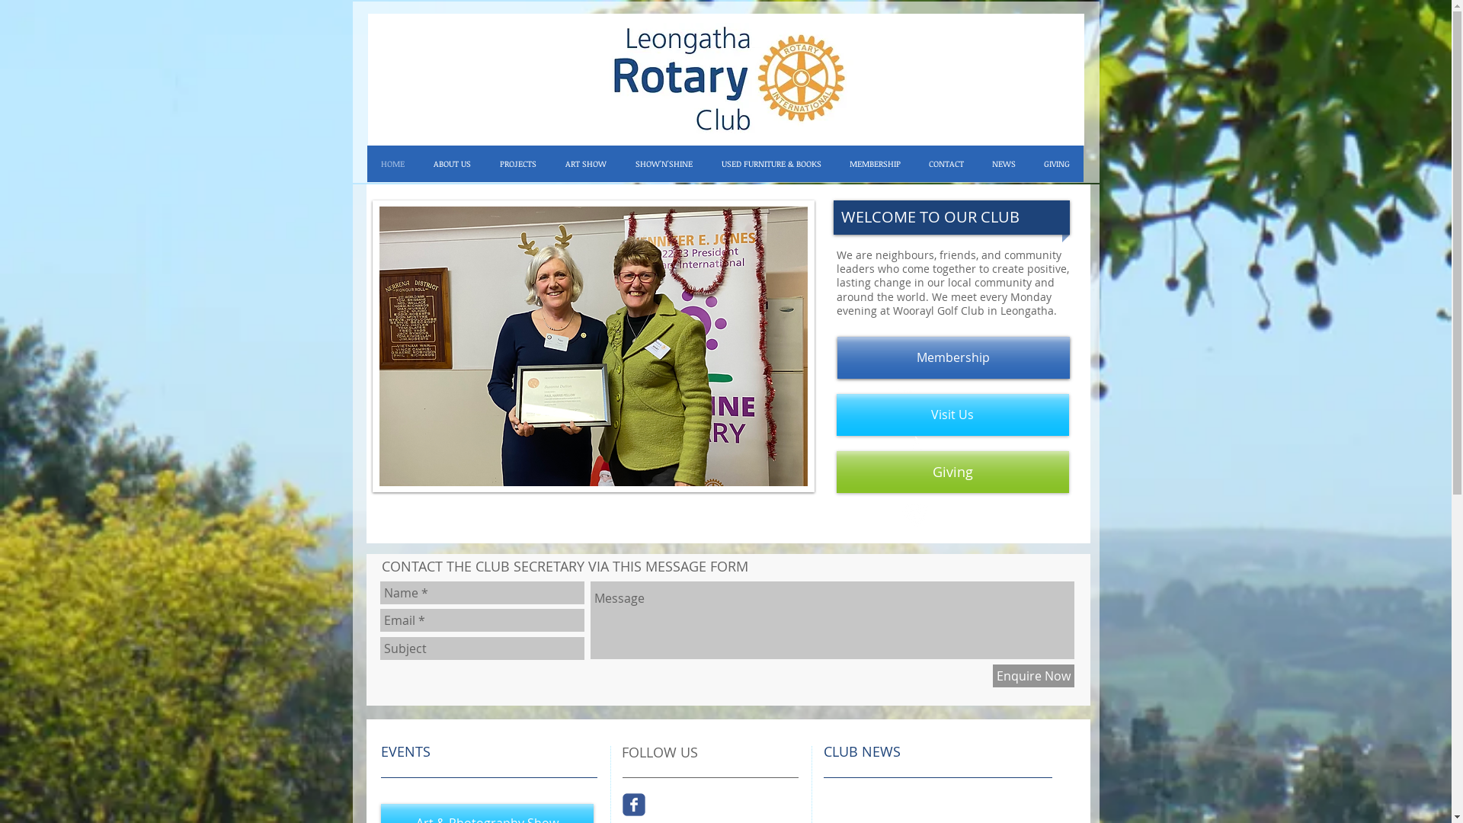 This screenshot has height=823, width=1463. What do you see at coordinates (946, 164) in the screenshot?
I see `CONTACT` at bounding box center [946, 164].